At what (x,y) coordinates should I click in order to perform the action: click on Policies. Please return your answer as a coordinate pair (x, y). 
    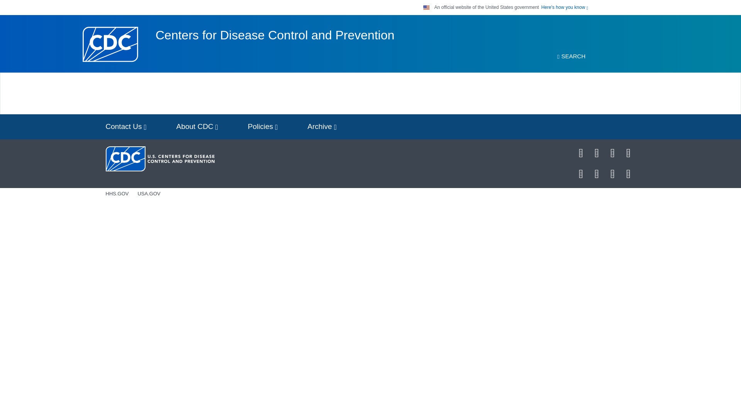
    Looking at the image, I should click on (262, 127).